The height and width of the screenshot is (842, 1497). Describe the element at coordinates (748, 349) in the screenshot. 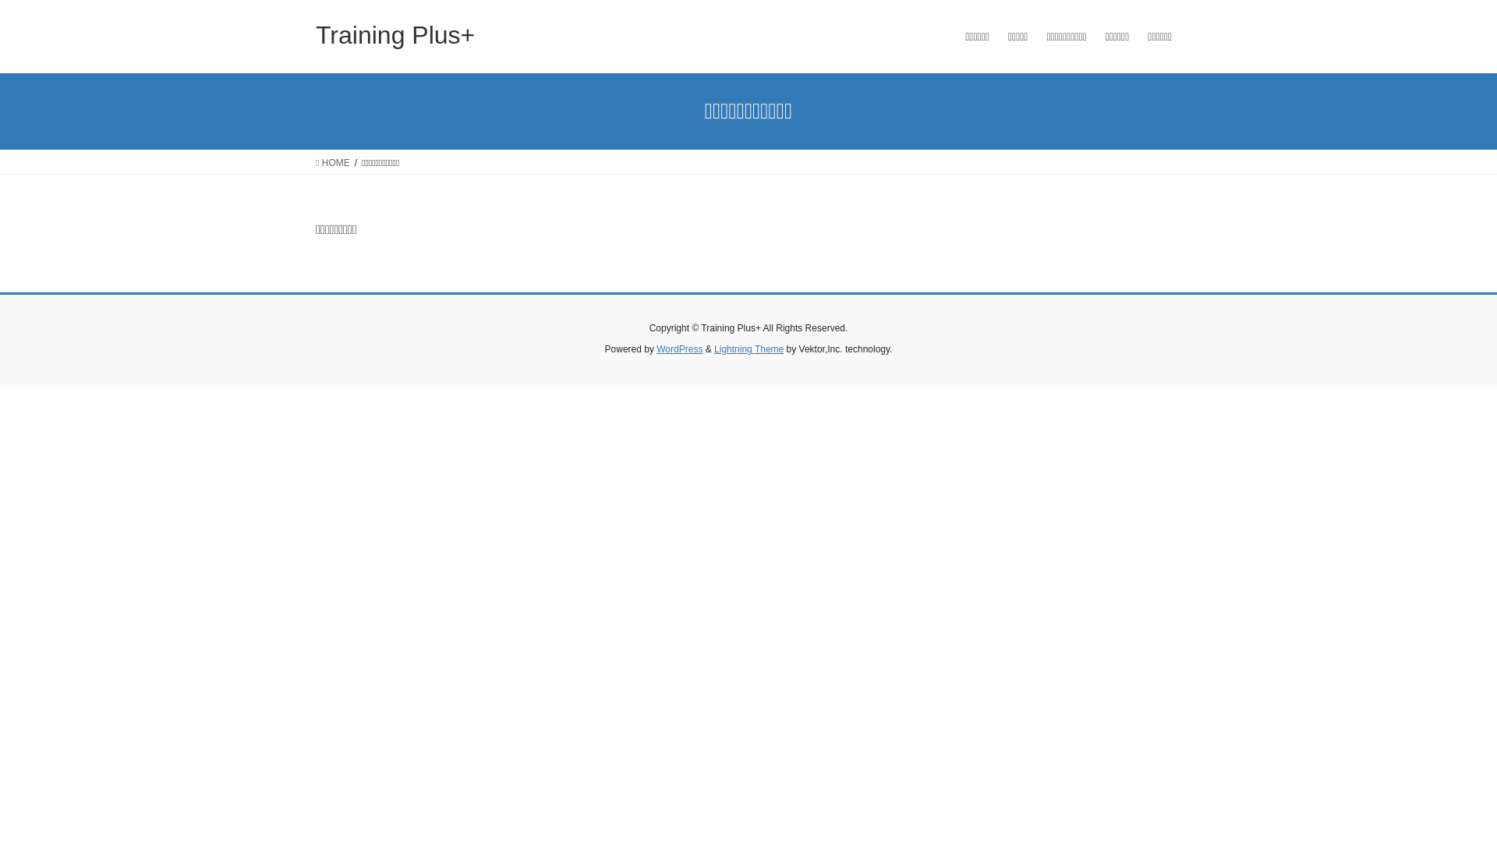

I see `Lightning Theme` at that location.